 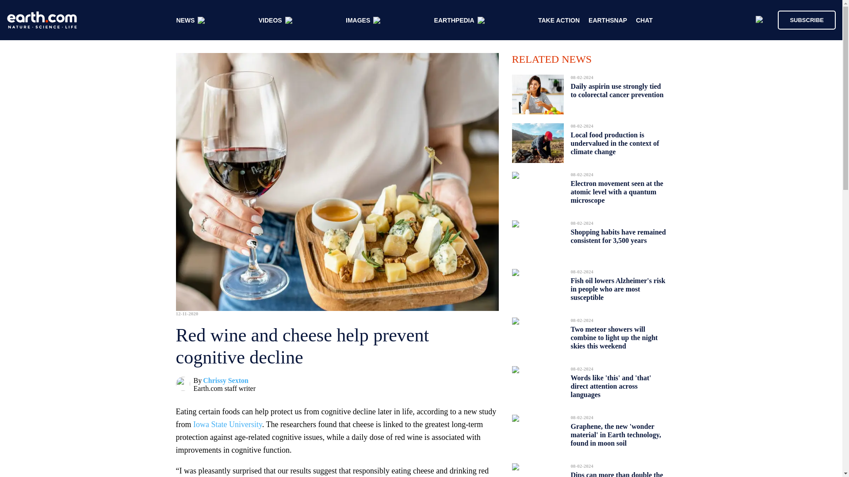 I want to click on Shopping habits have remained consistent for 3,500 years, so click(x=618, y=236).